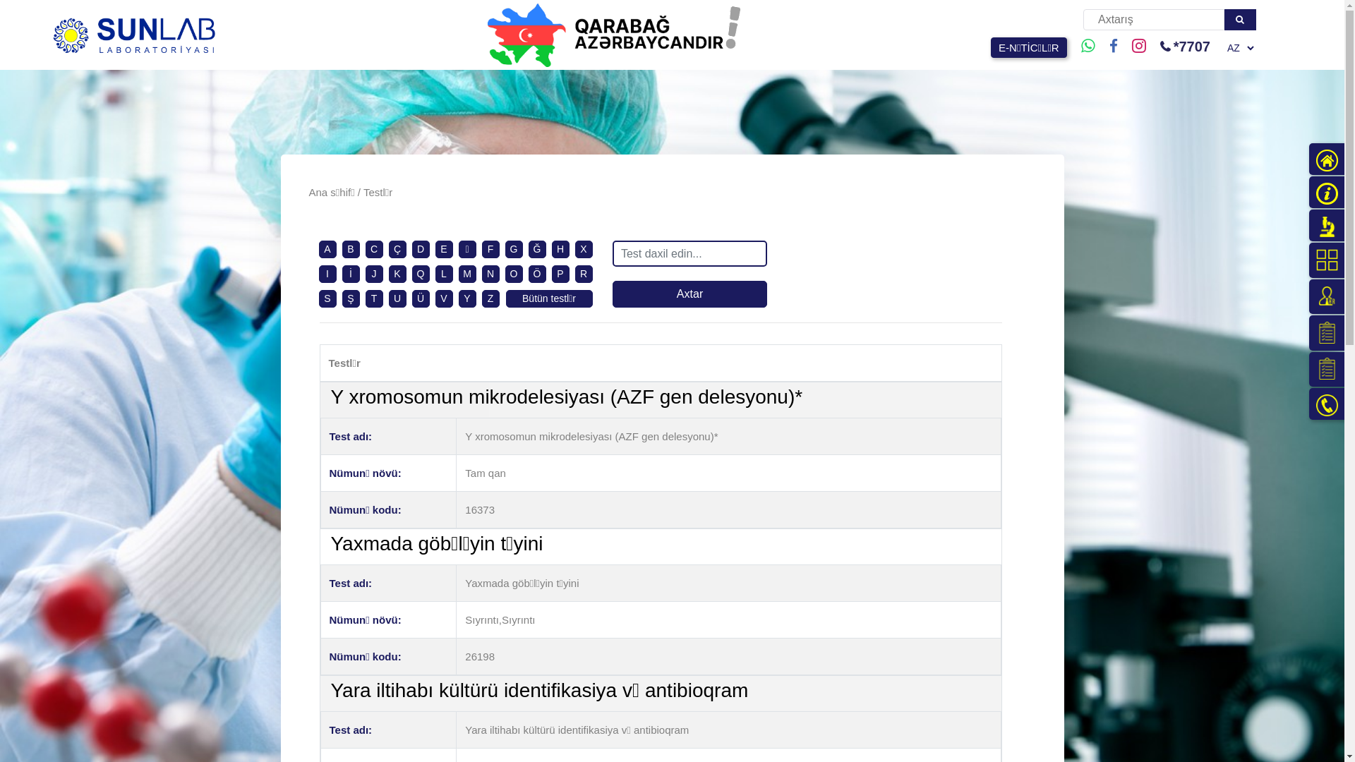 This screenshot has height=762, width=1355. I want to click on E, so click(443, 250).